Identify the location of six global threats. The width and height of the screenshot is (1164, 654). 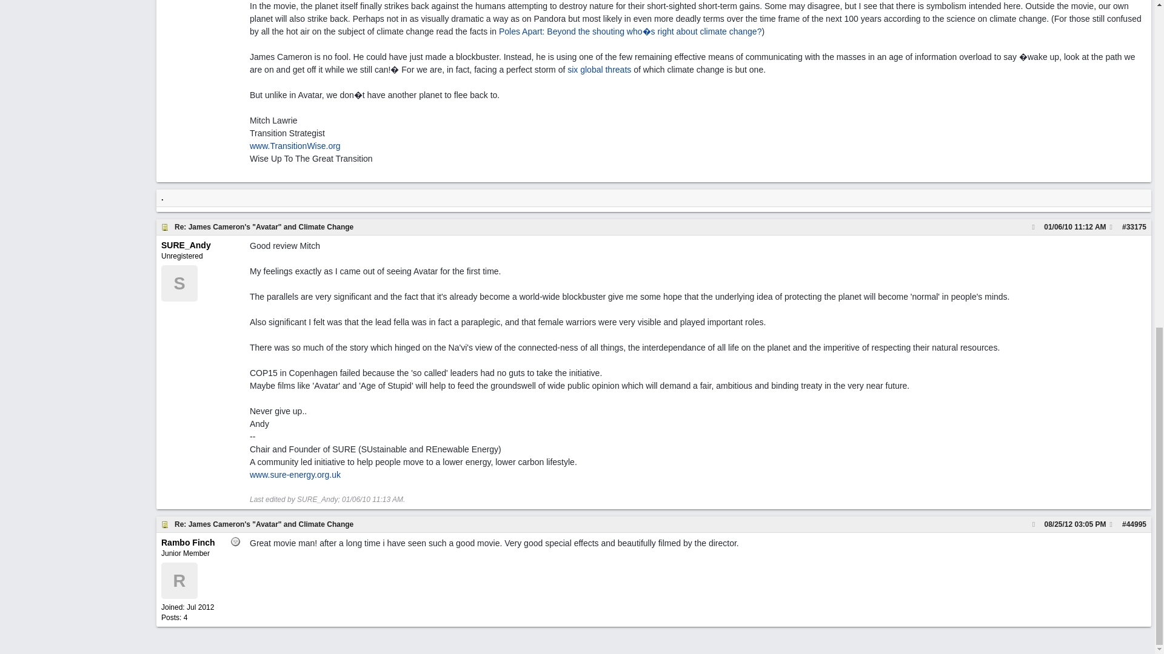
(599, 69).